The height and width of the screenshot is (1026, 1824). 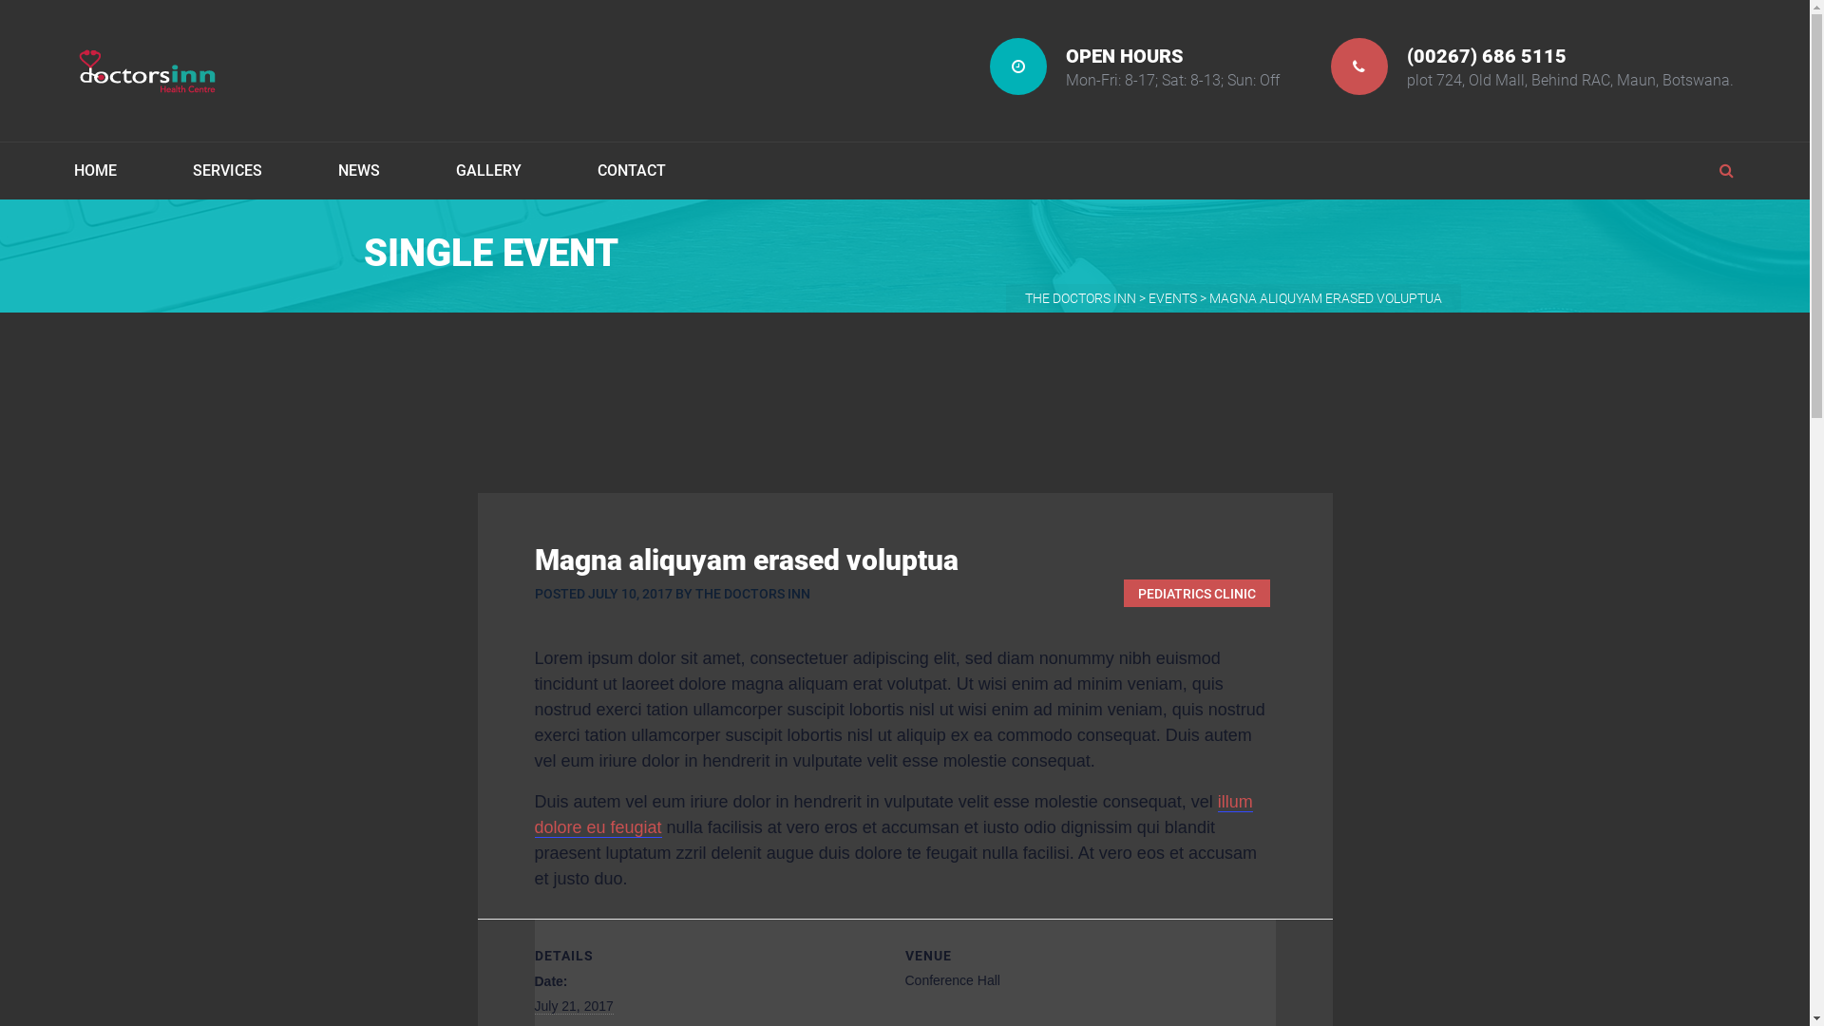 I want to click on SERVICES, so click(x=228, y=171).